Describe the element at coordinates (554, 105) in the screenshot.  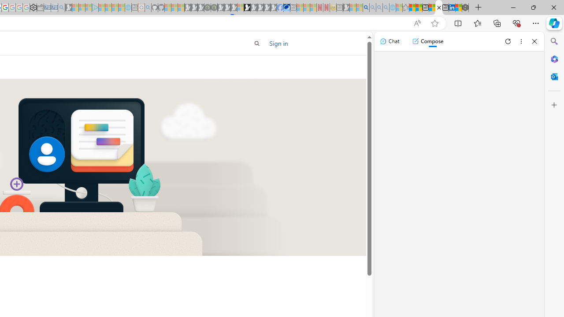
I see `Close Customize pane` at that location.